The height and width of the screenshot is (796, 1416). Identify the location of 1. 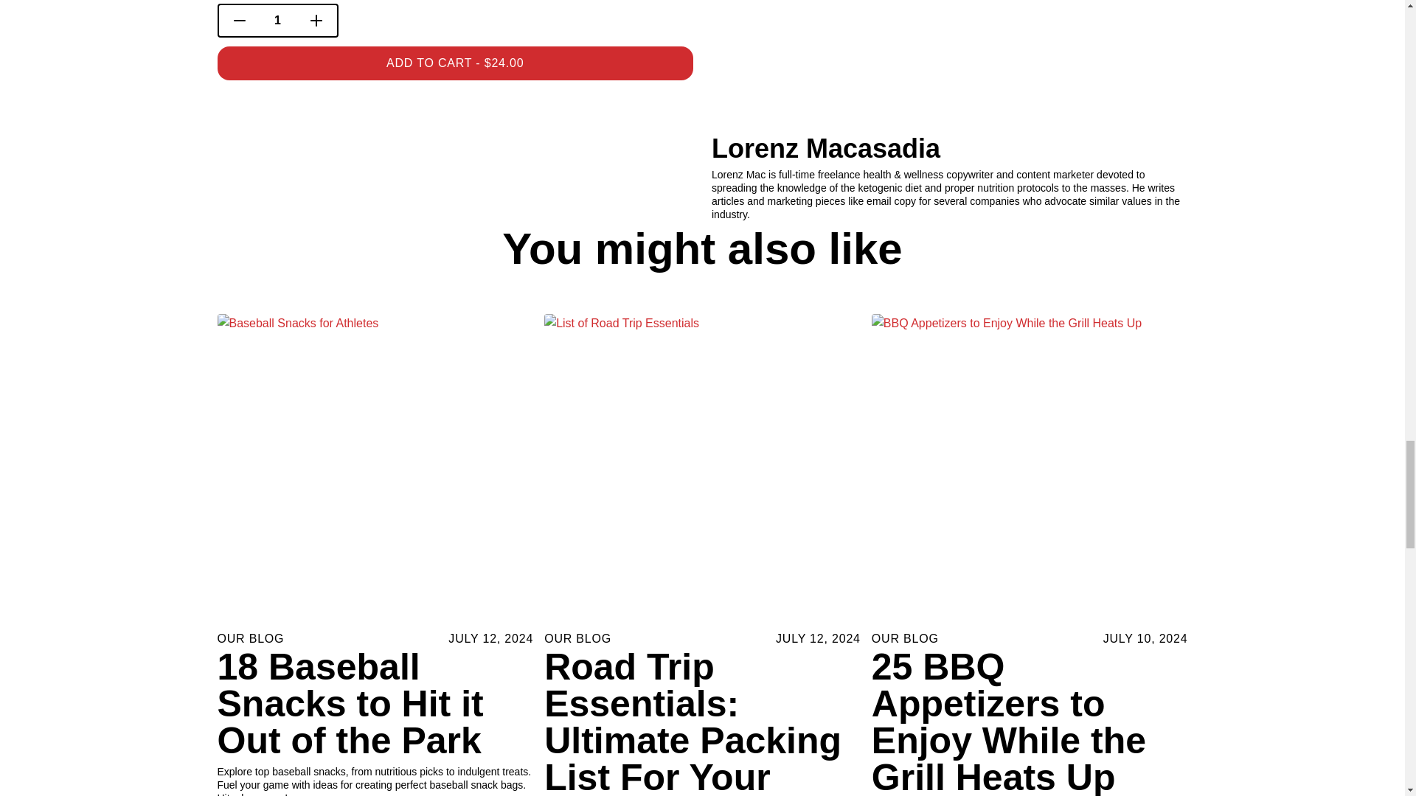
(277, 21).